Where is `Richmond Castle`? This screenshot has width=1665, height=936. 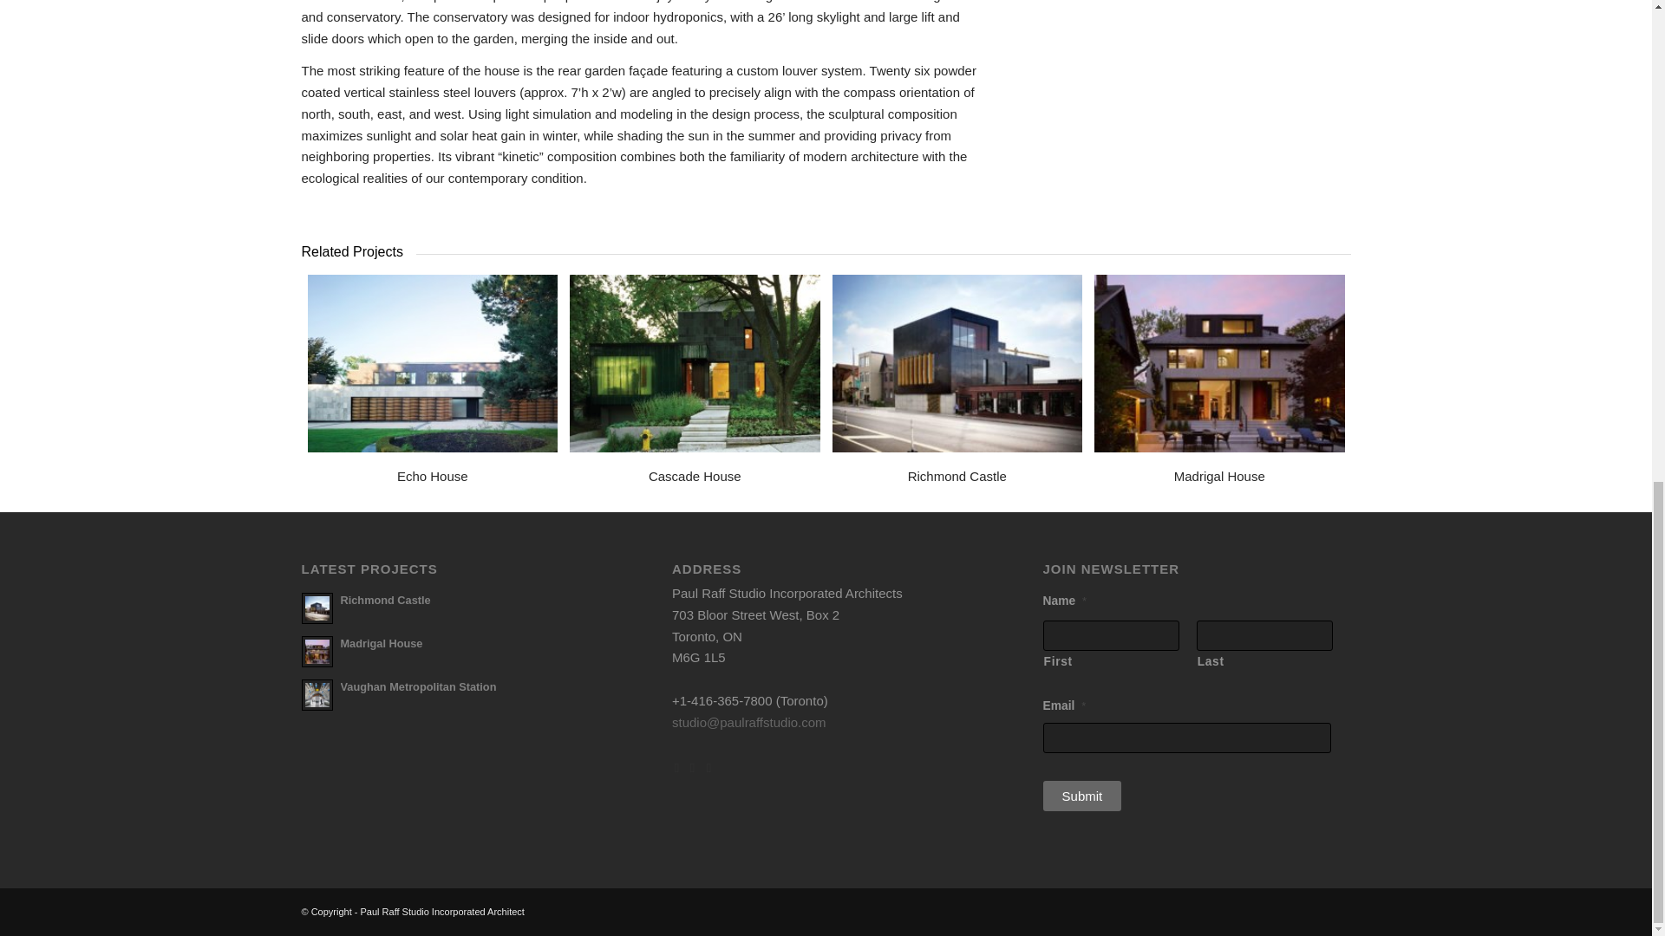
Richmond Castle is located at coordinates (957, 477).